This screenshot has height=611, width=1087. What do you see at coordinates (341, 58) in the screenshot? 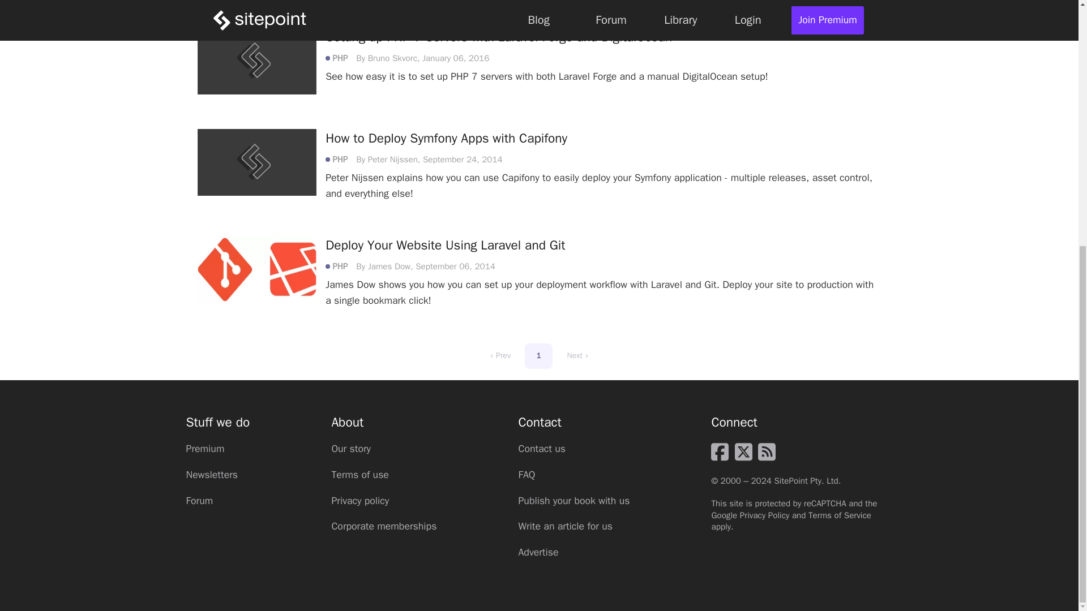
I see `PHP` at bounding box center [341, 58].